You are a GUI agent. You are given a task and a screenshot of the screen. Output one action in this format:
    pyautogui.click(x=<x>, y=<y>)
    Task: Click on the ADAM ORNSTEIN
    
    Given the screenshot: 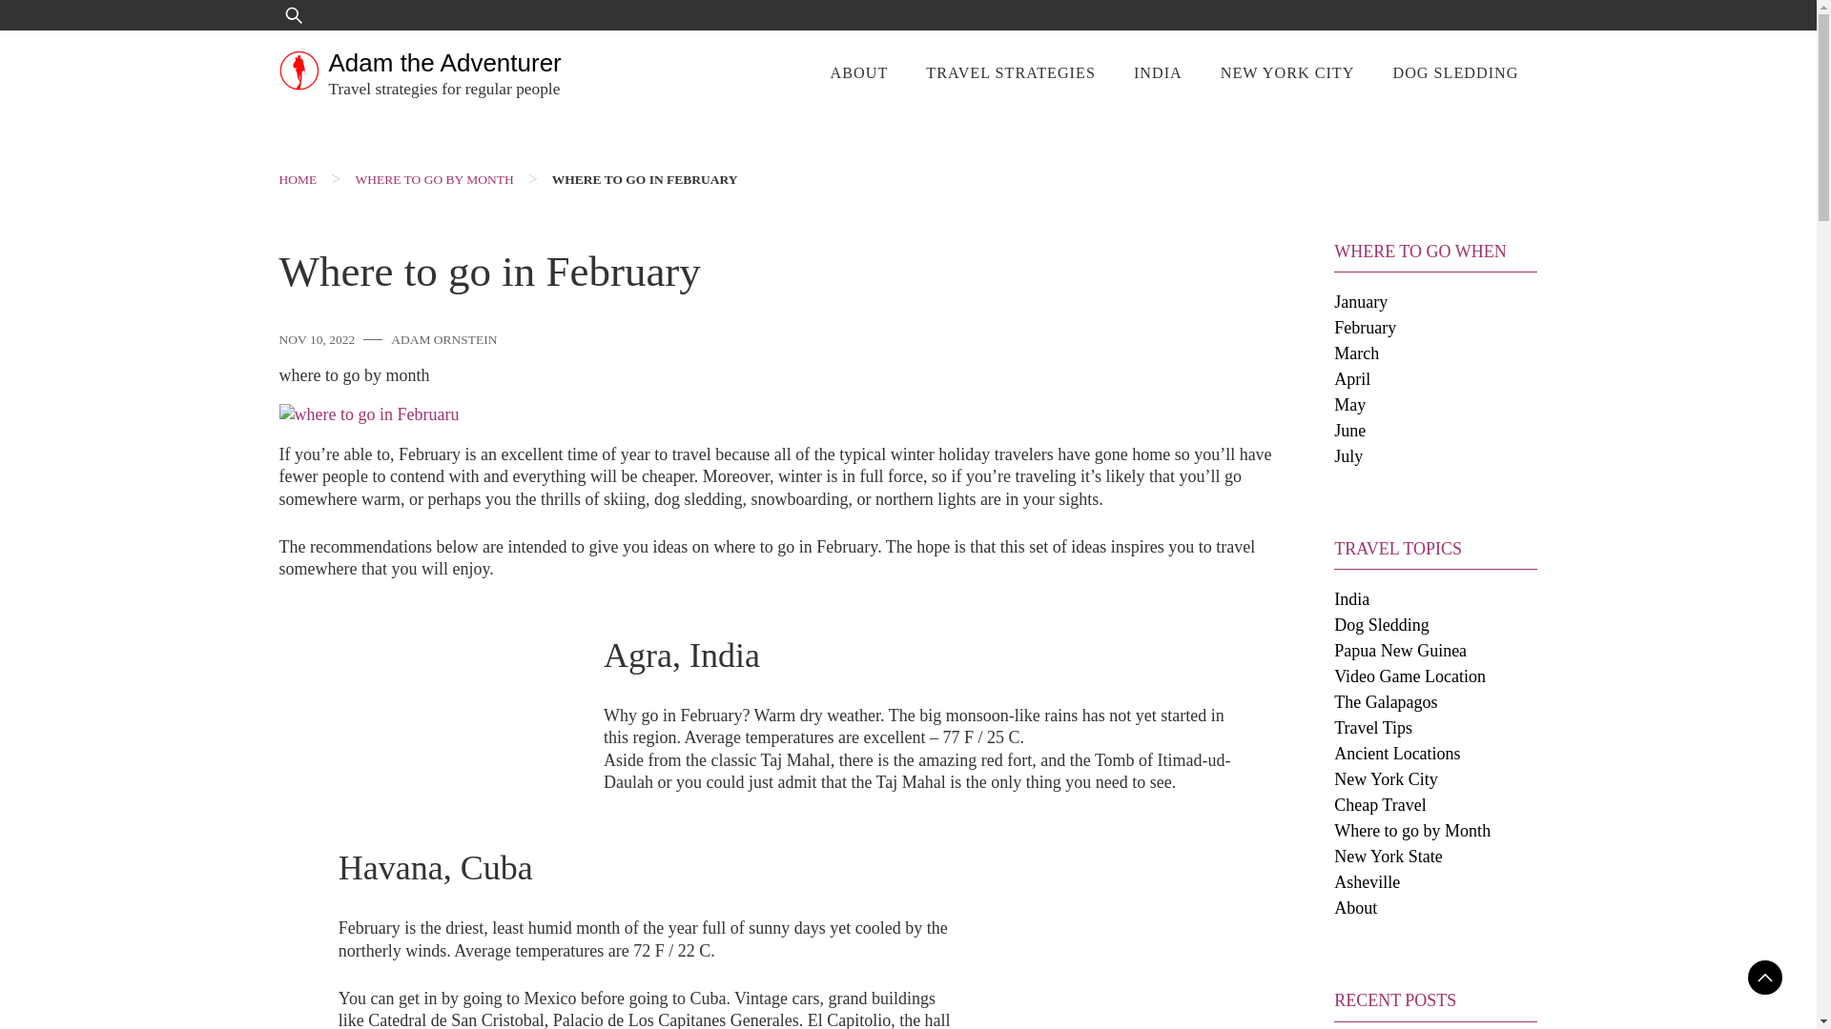 What is the action you would take?
    pyautogui.click(x=443, y=339)
    